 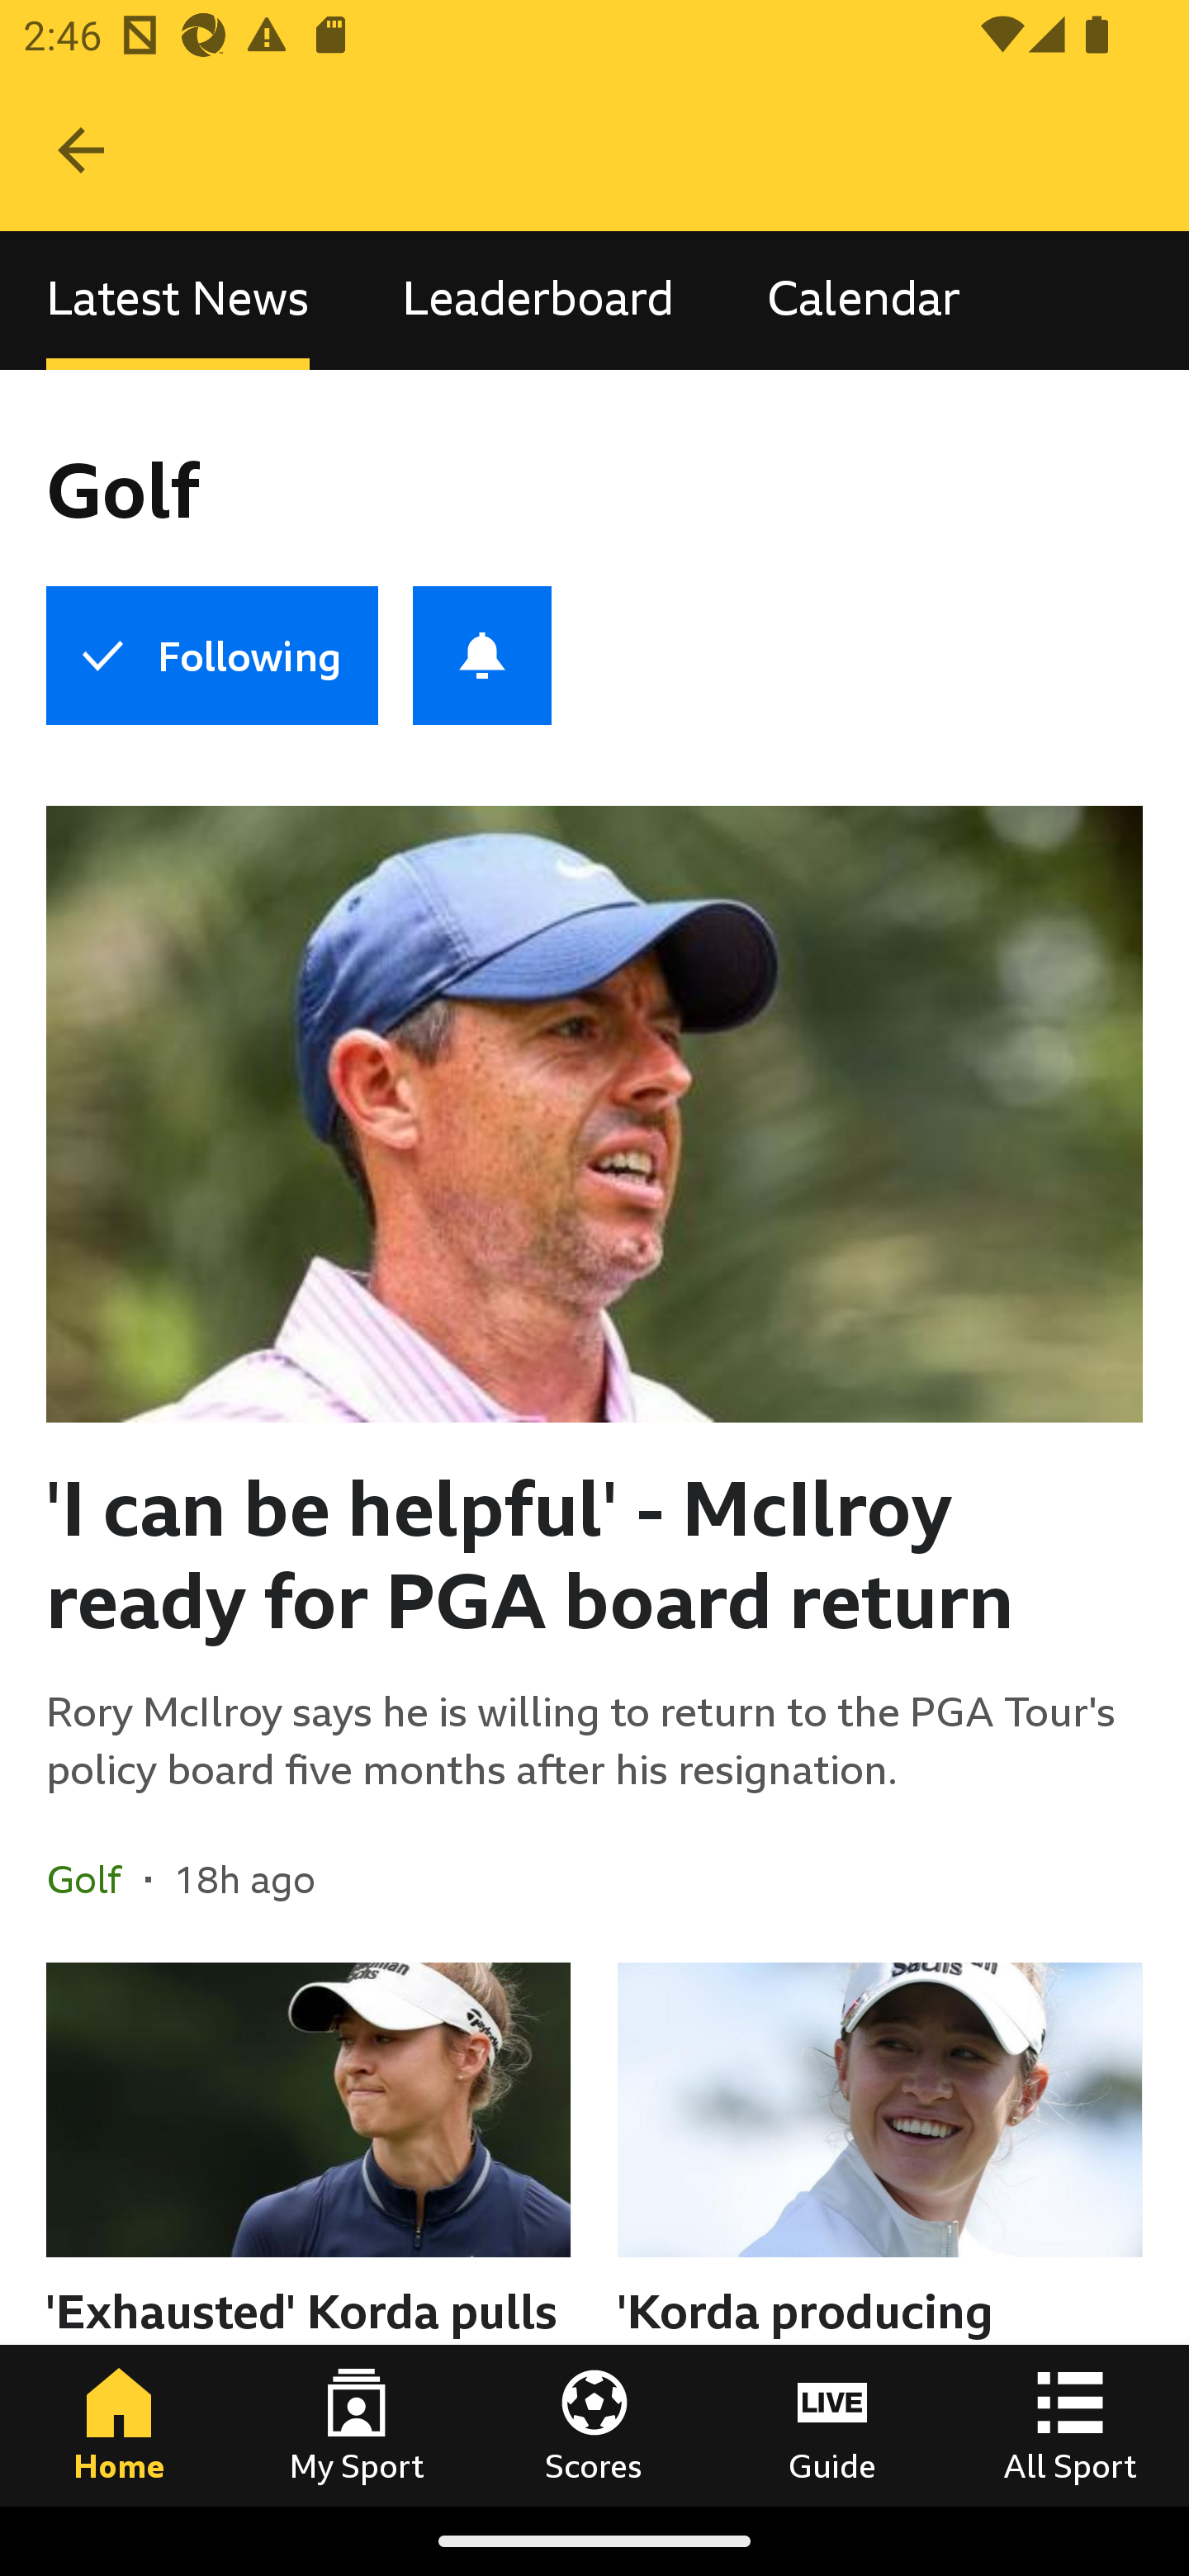 I want to click on Push notifications for Golf, so click(x=482, y=656).